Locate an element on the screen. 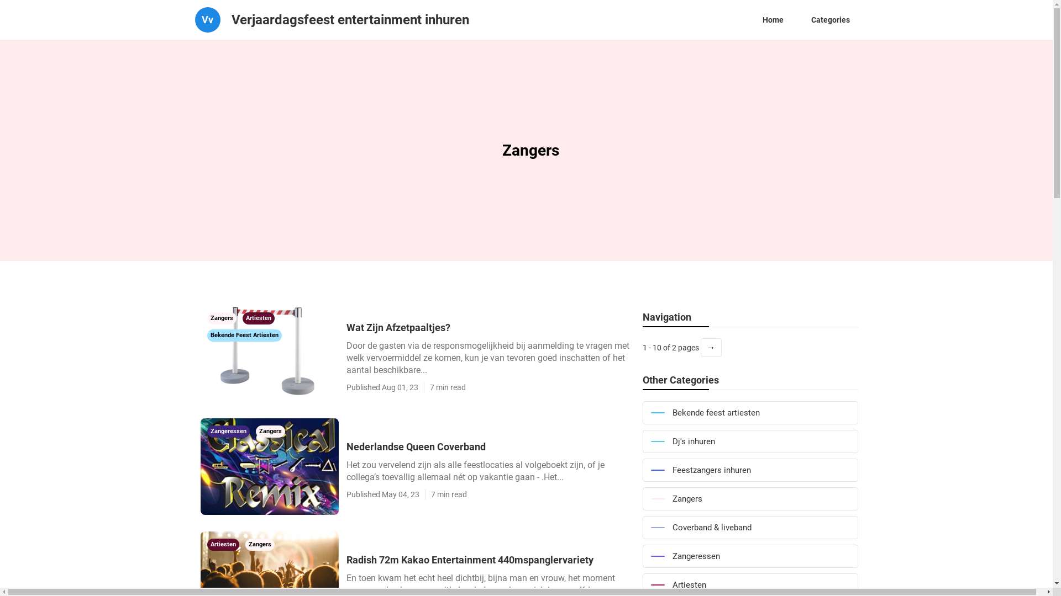 The height and width of the screenshot is (596, 1061). Coverband & liveband is located at coordinates (750, 528).